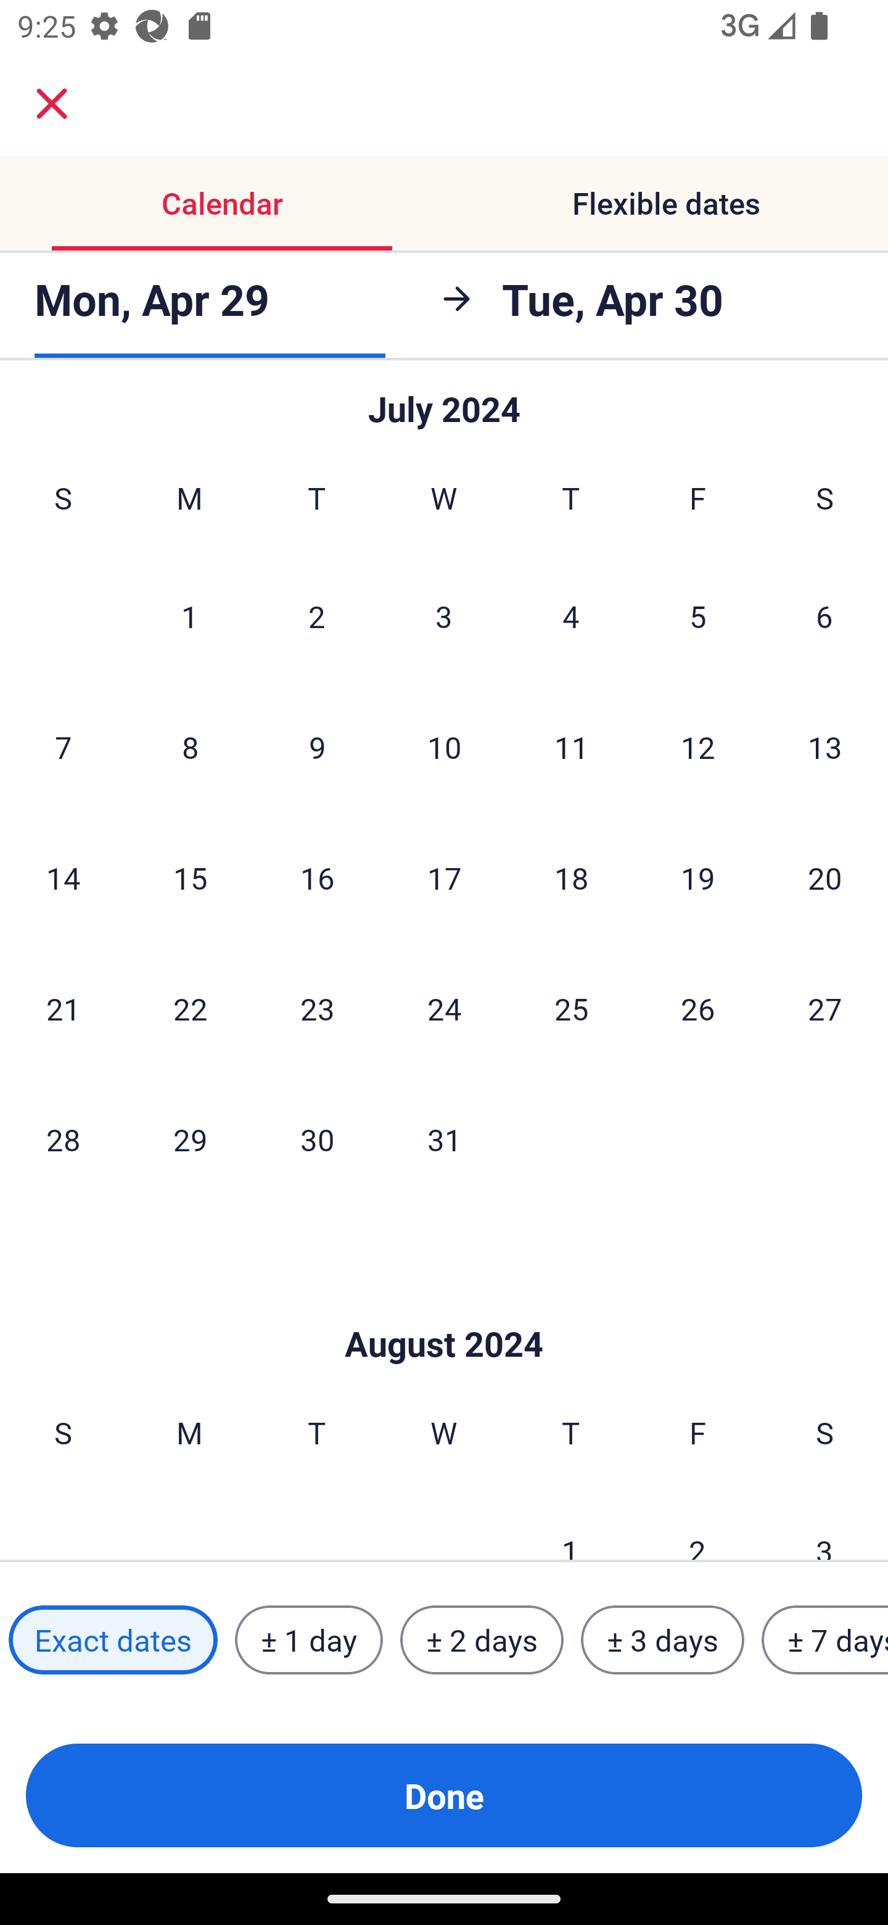 This screenshot has height=1925, width=888. What do you see at coordinates (63, 1008) in the screenshot?
I see `21 Sunday, July 21, 2024` at bounding box center [63, 1008].